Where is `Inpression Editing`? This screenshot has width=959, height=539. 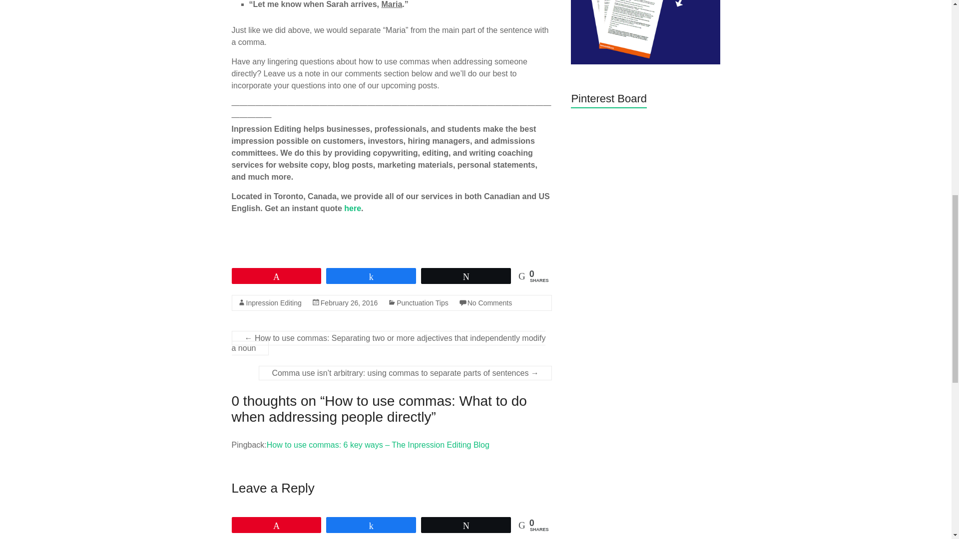 Inpression Editing is located at coordinates (273, 302).